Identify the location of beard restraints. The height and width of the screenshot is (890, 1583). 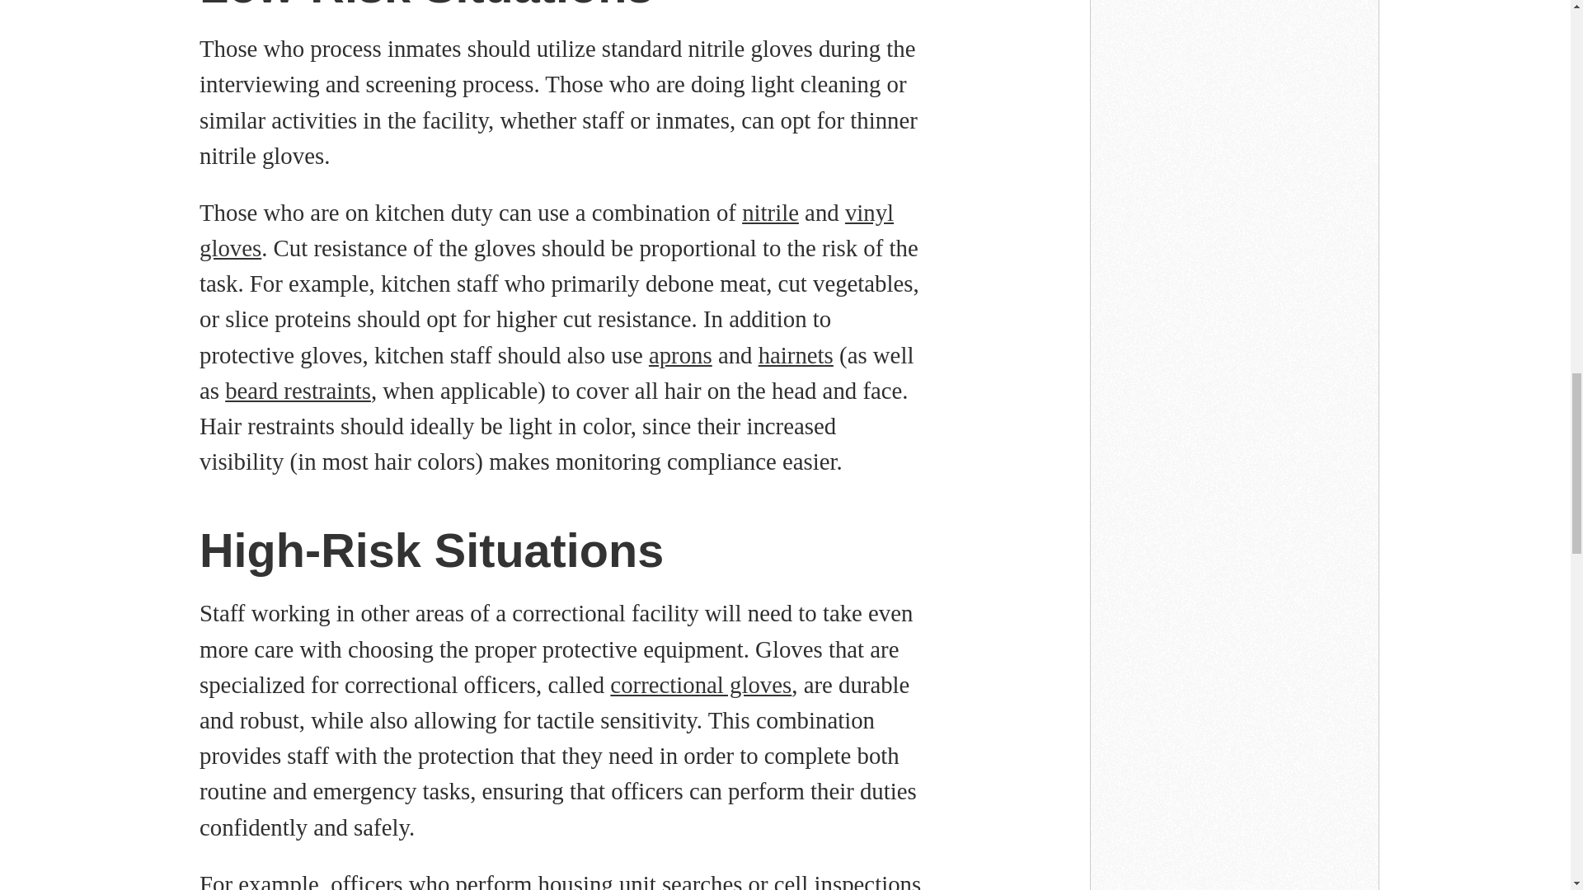
(297, 391).